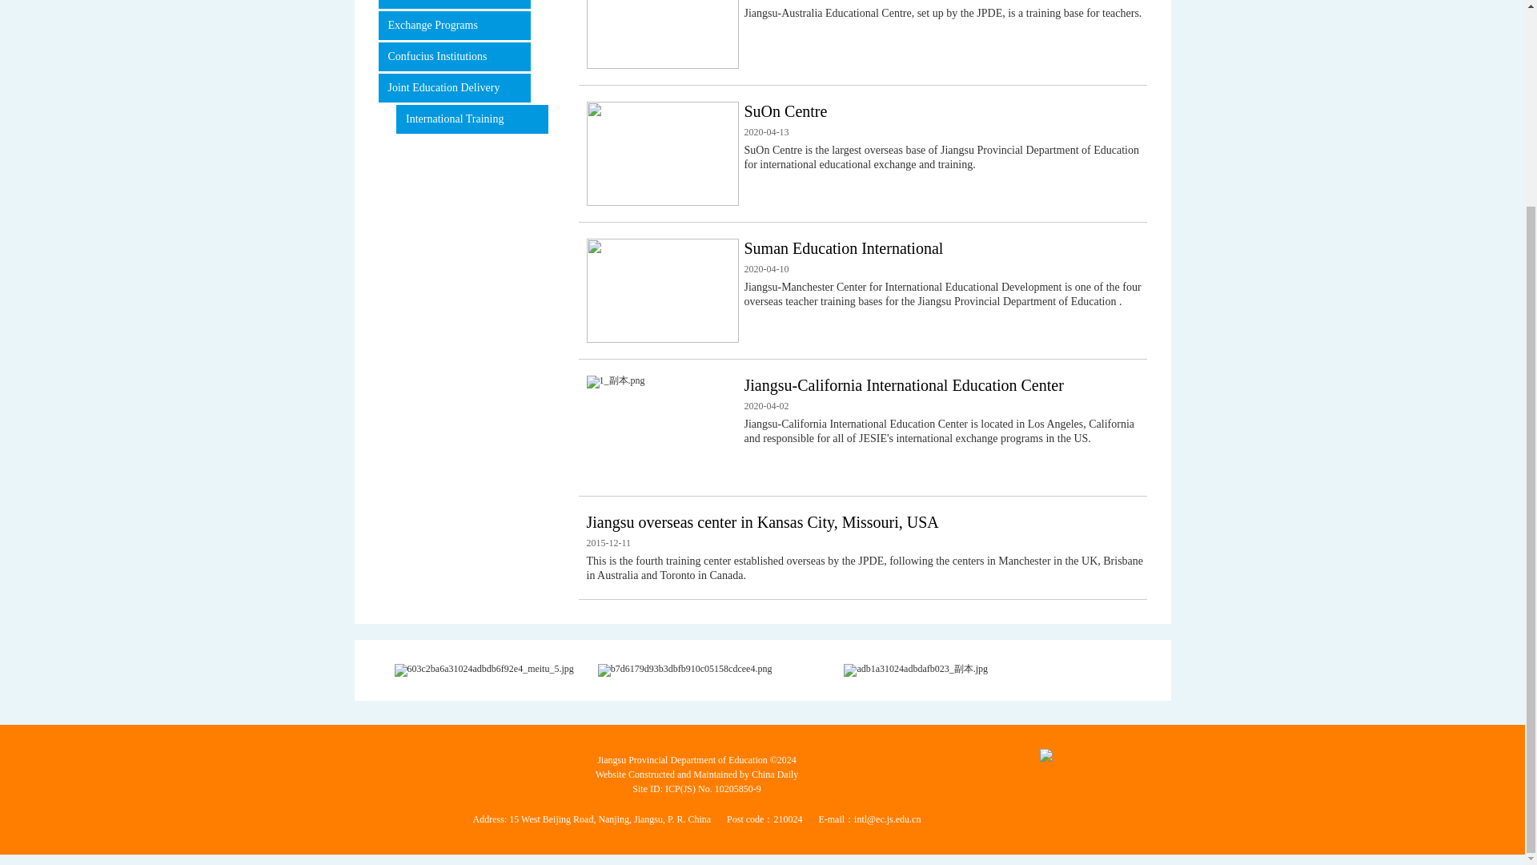 The height and width of the screenshot is (865, 1537). I want to click on Joint Education Delivery, so click(454, 88).